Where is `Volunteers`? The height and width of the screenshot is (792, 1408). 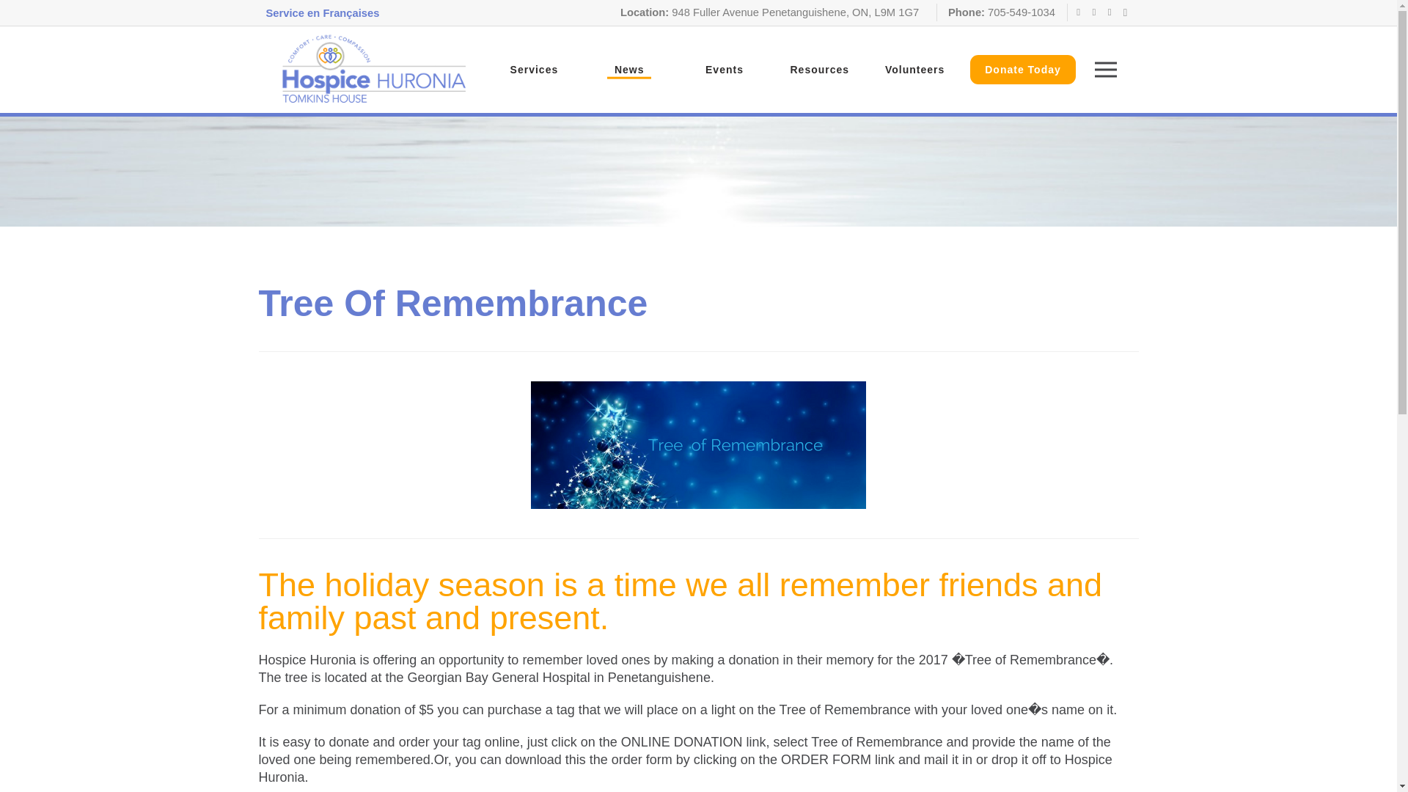 Volunteers is located at coordinates (914, 69).